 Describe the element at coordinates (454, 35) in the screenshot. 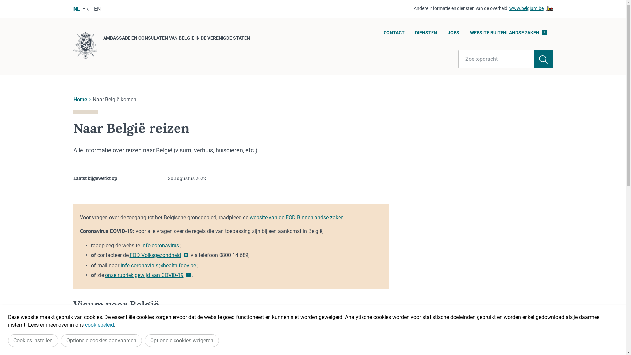

I see `JOBS` at that location.